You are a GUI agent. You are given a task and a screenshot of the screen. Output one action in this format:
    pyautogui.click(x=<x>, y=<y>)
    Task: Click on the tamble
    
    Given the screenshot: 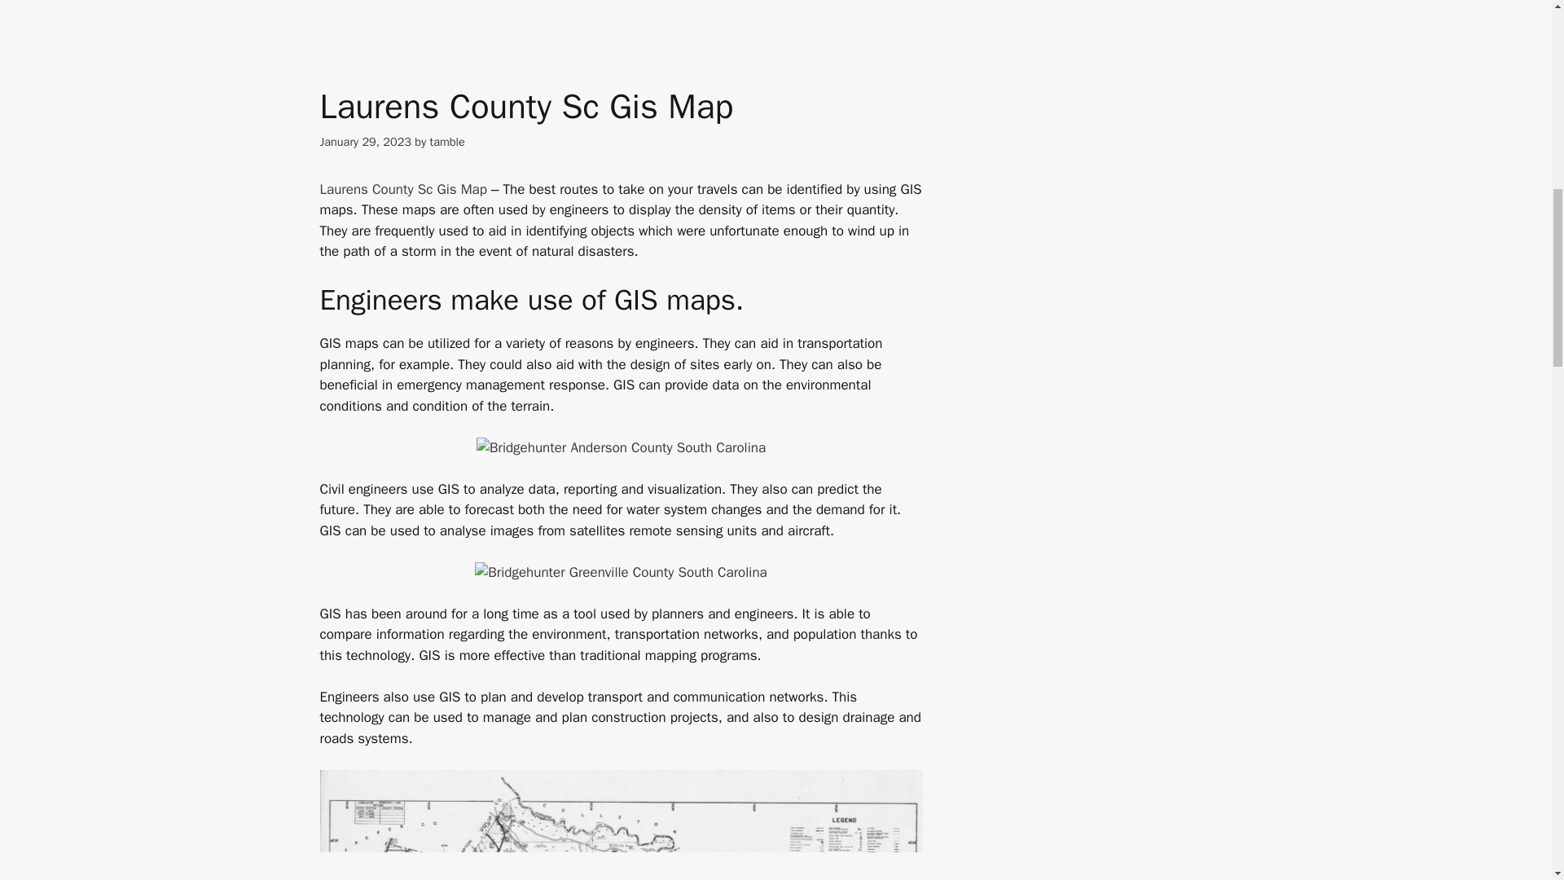 What is the action you would take?
    pyautogui.click(x=447, y=142)
    